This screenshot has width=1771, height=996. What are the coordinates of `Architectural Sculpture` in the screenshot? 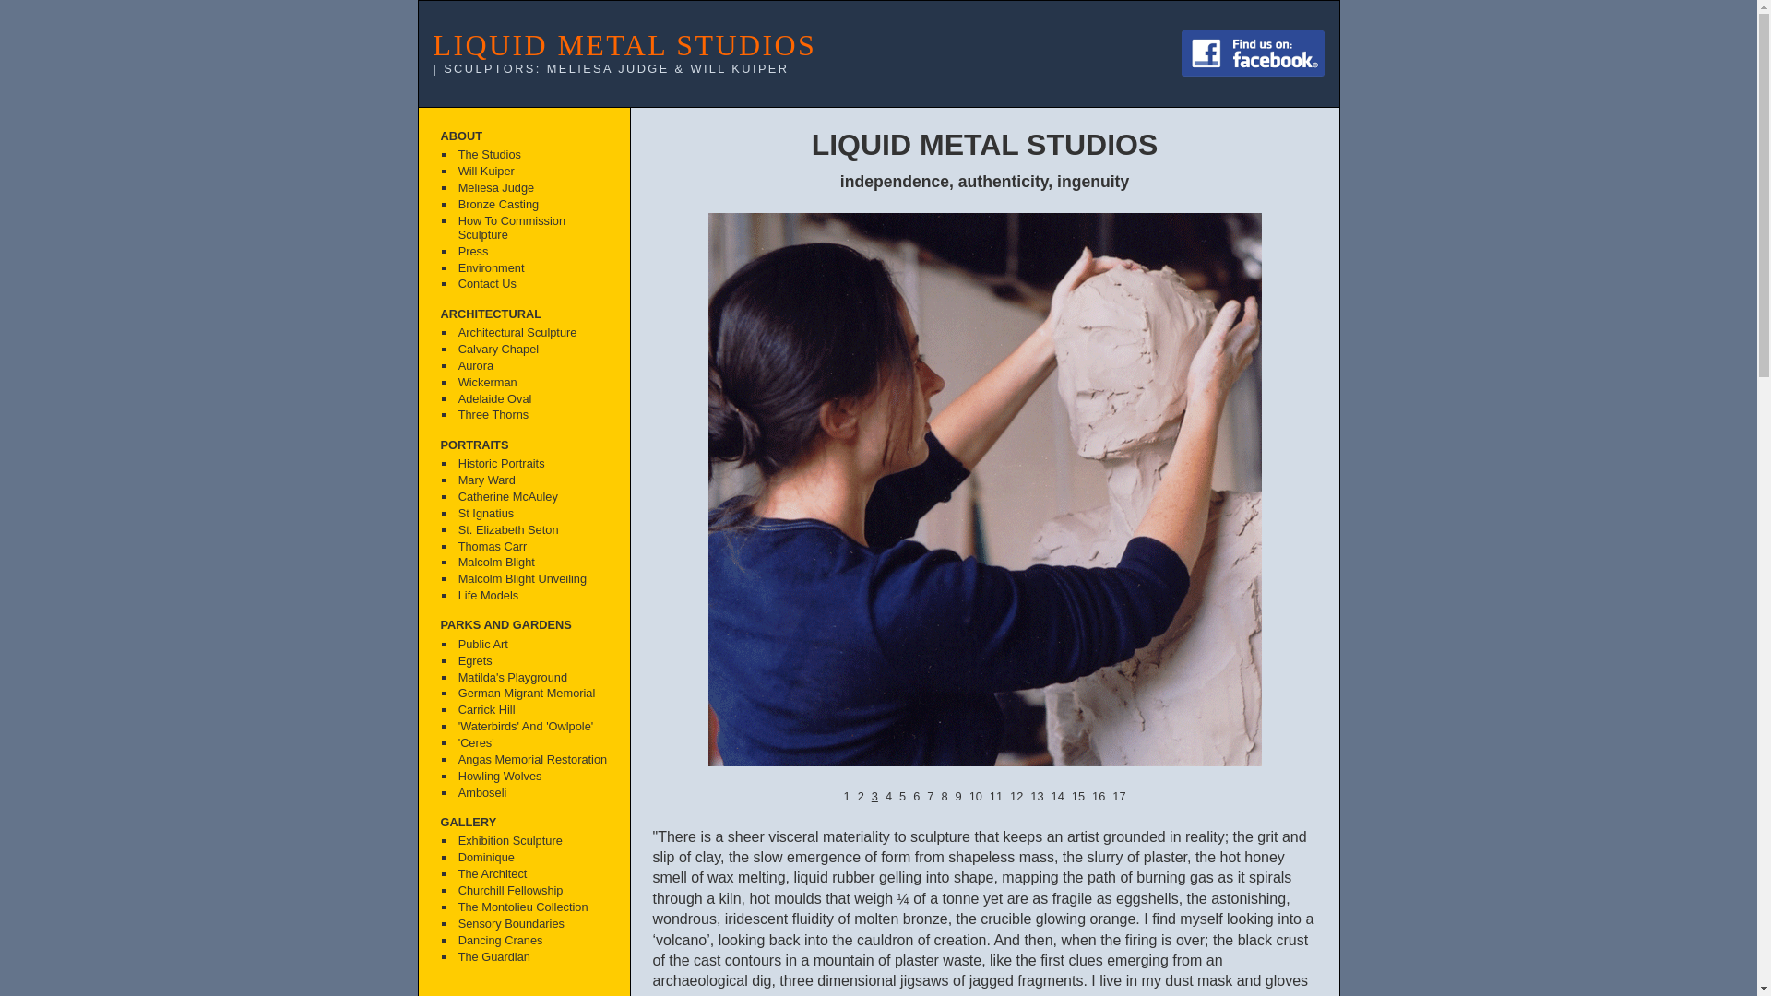 It's located at (531, 333).